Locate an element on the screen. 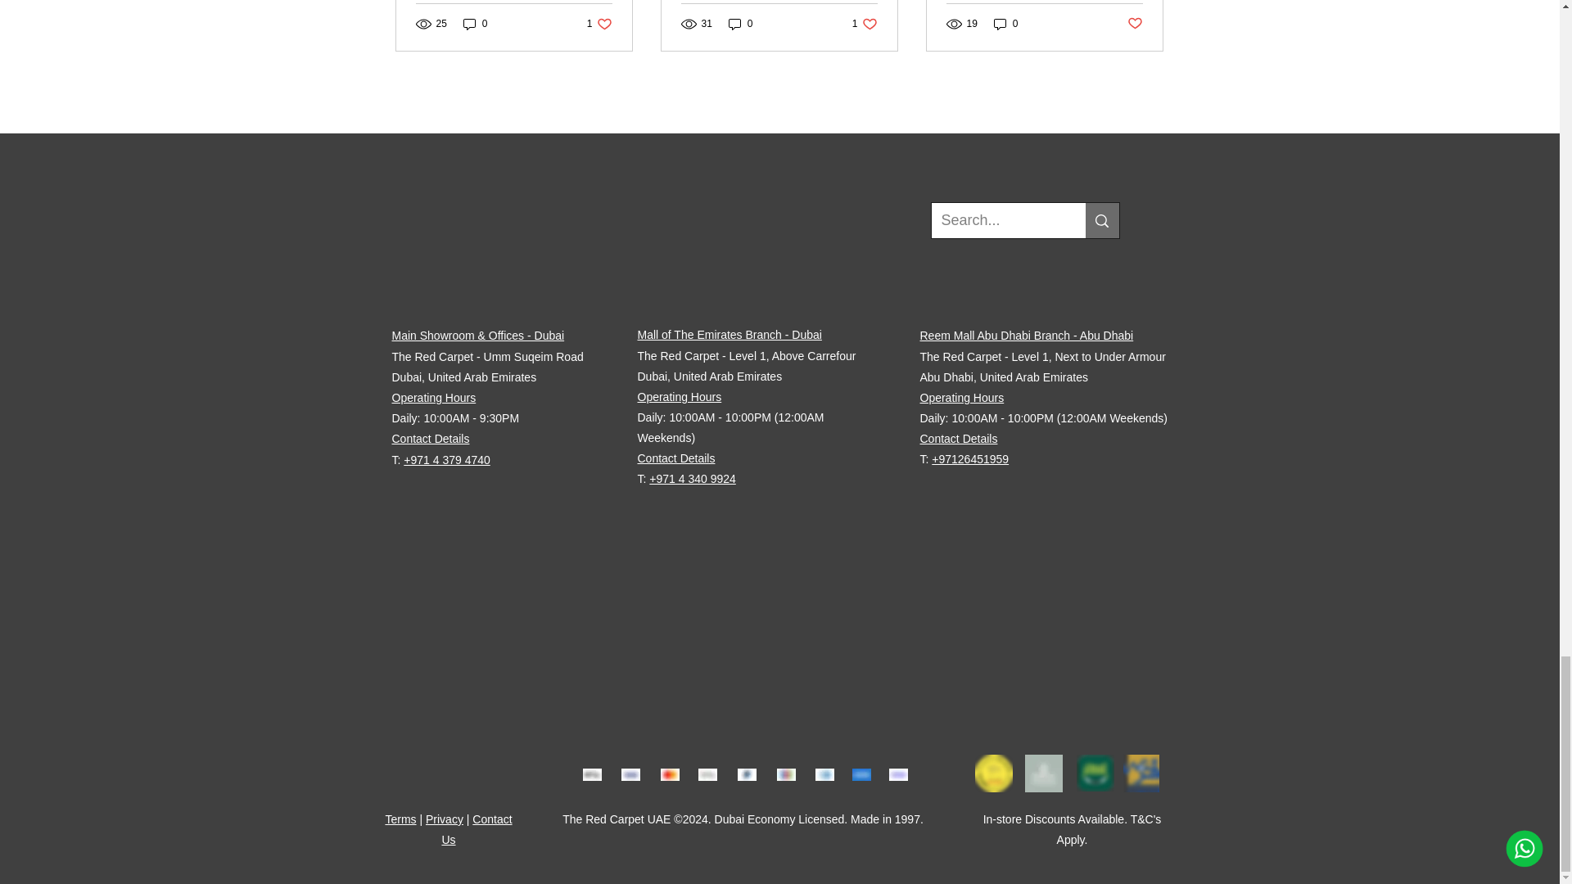 The width and height of the screenshot is (1572, 884). Client 17 is located at coordinates (1043, 773).